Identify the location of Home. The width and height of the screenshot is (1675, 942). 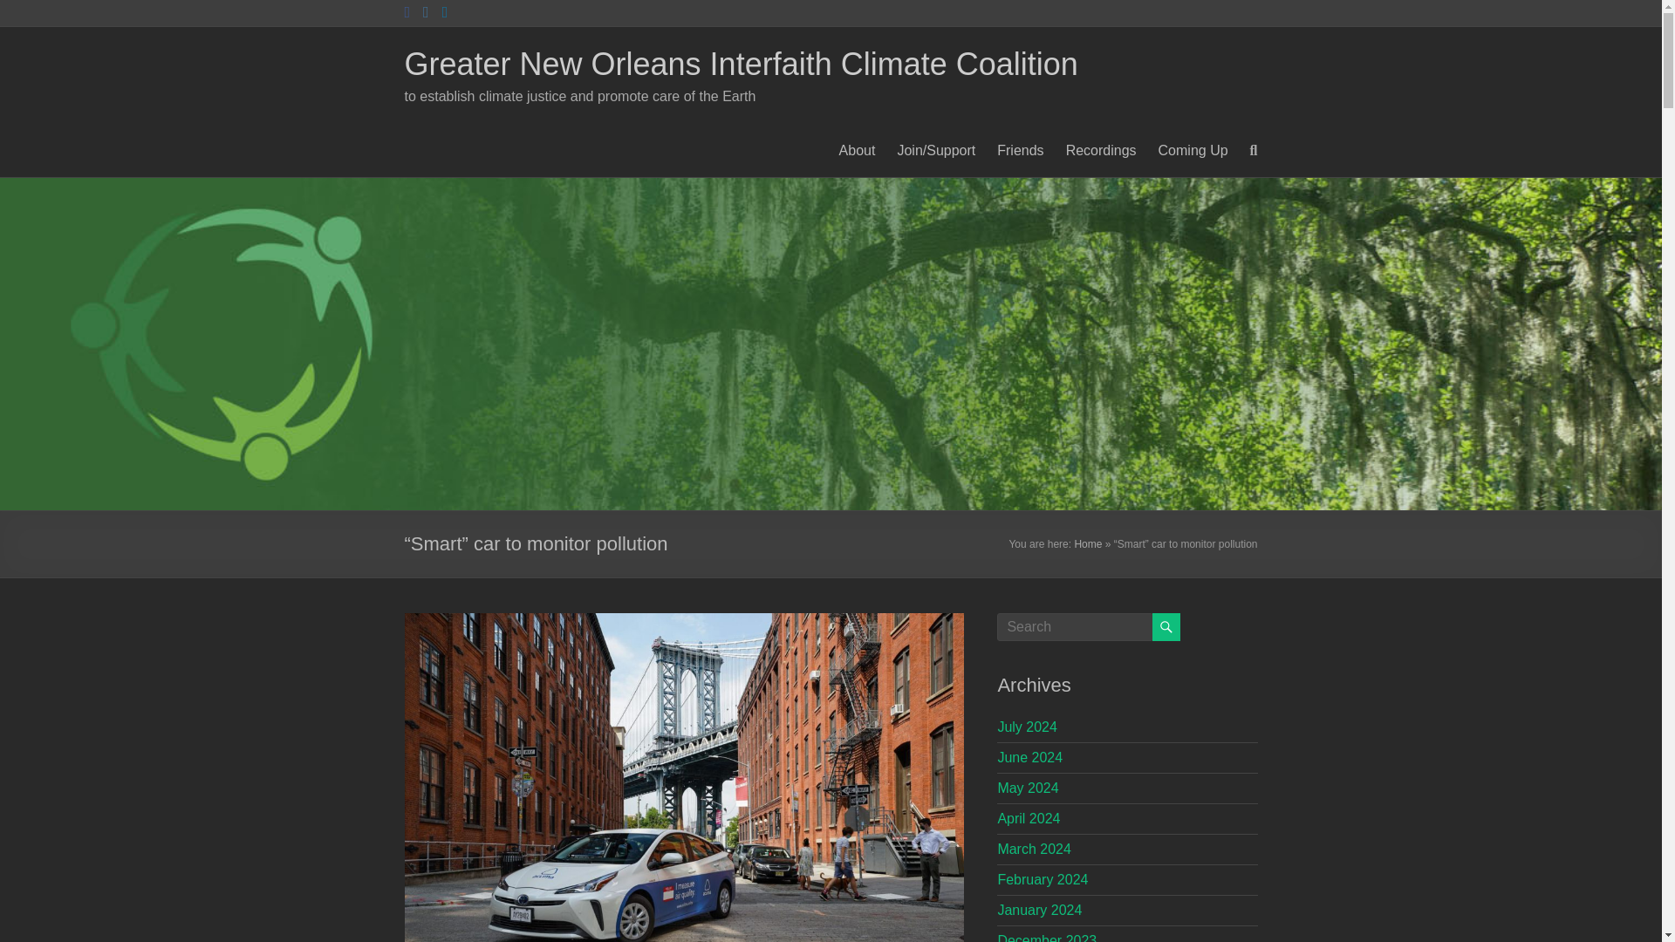
(1087, 543).